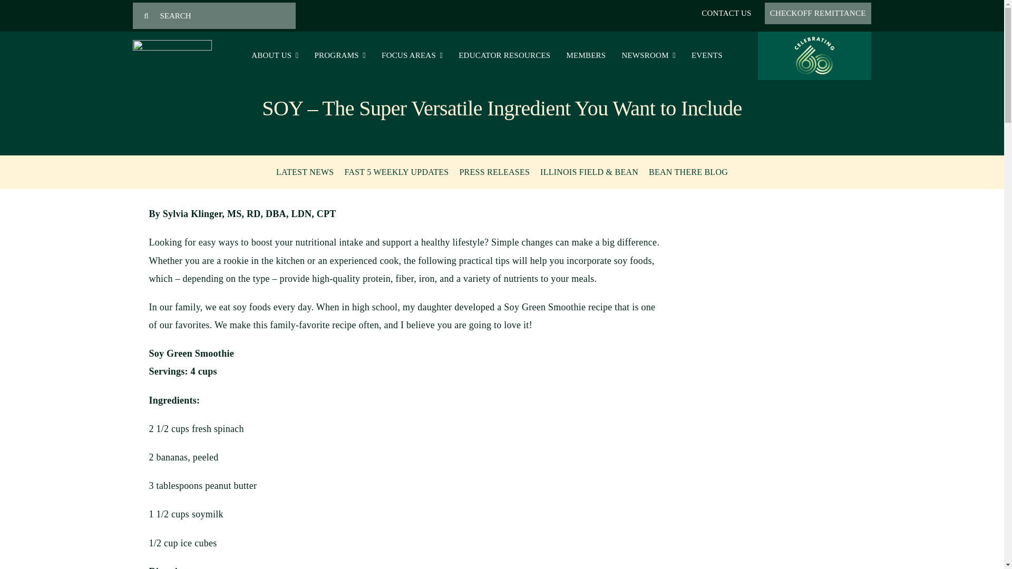  What do you see at coordinates (415, 53) in the screenshot?
I see `FOCUS AREAS` at bounding box center [415, 53].